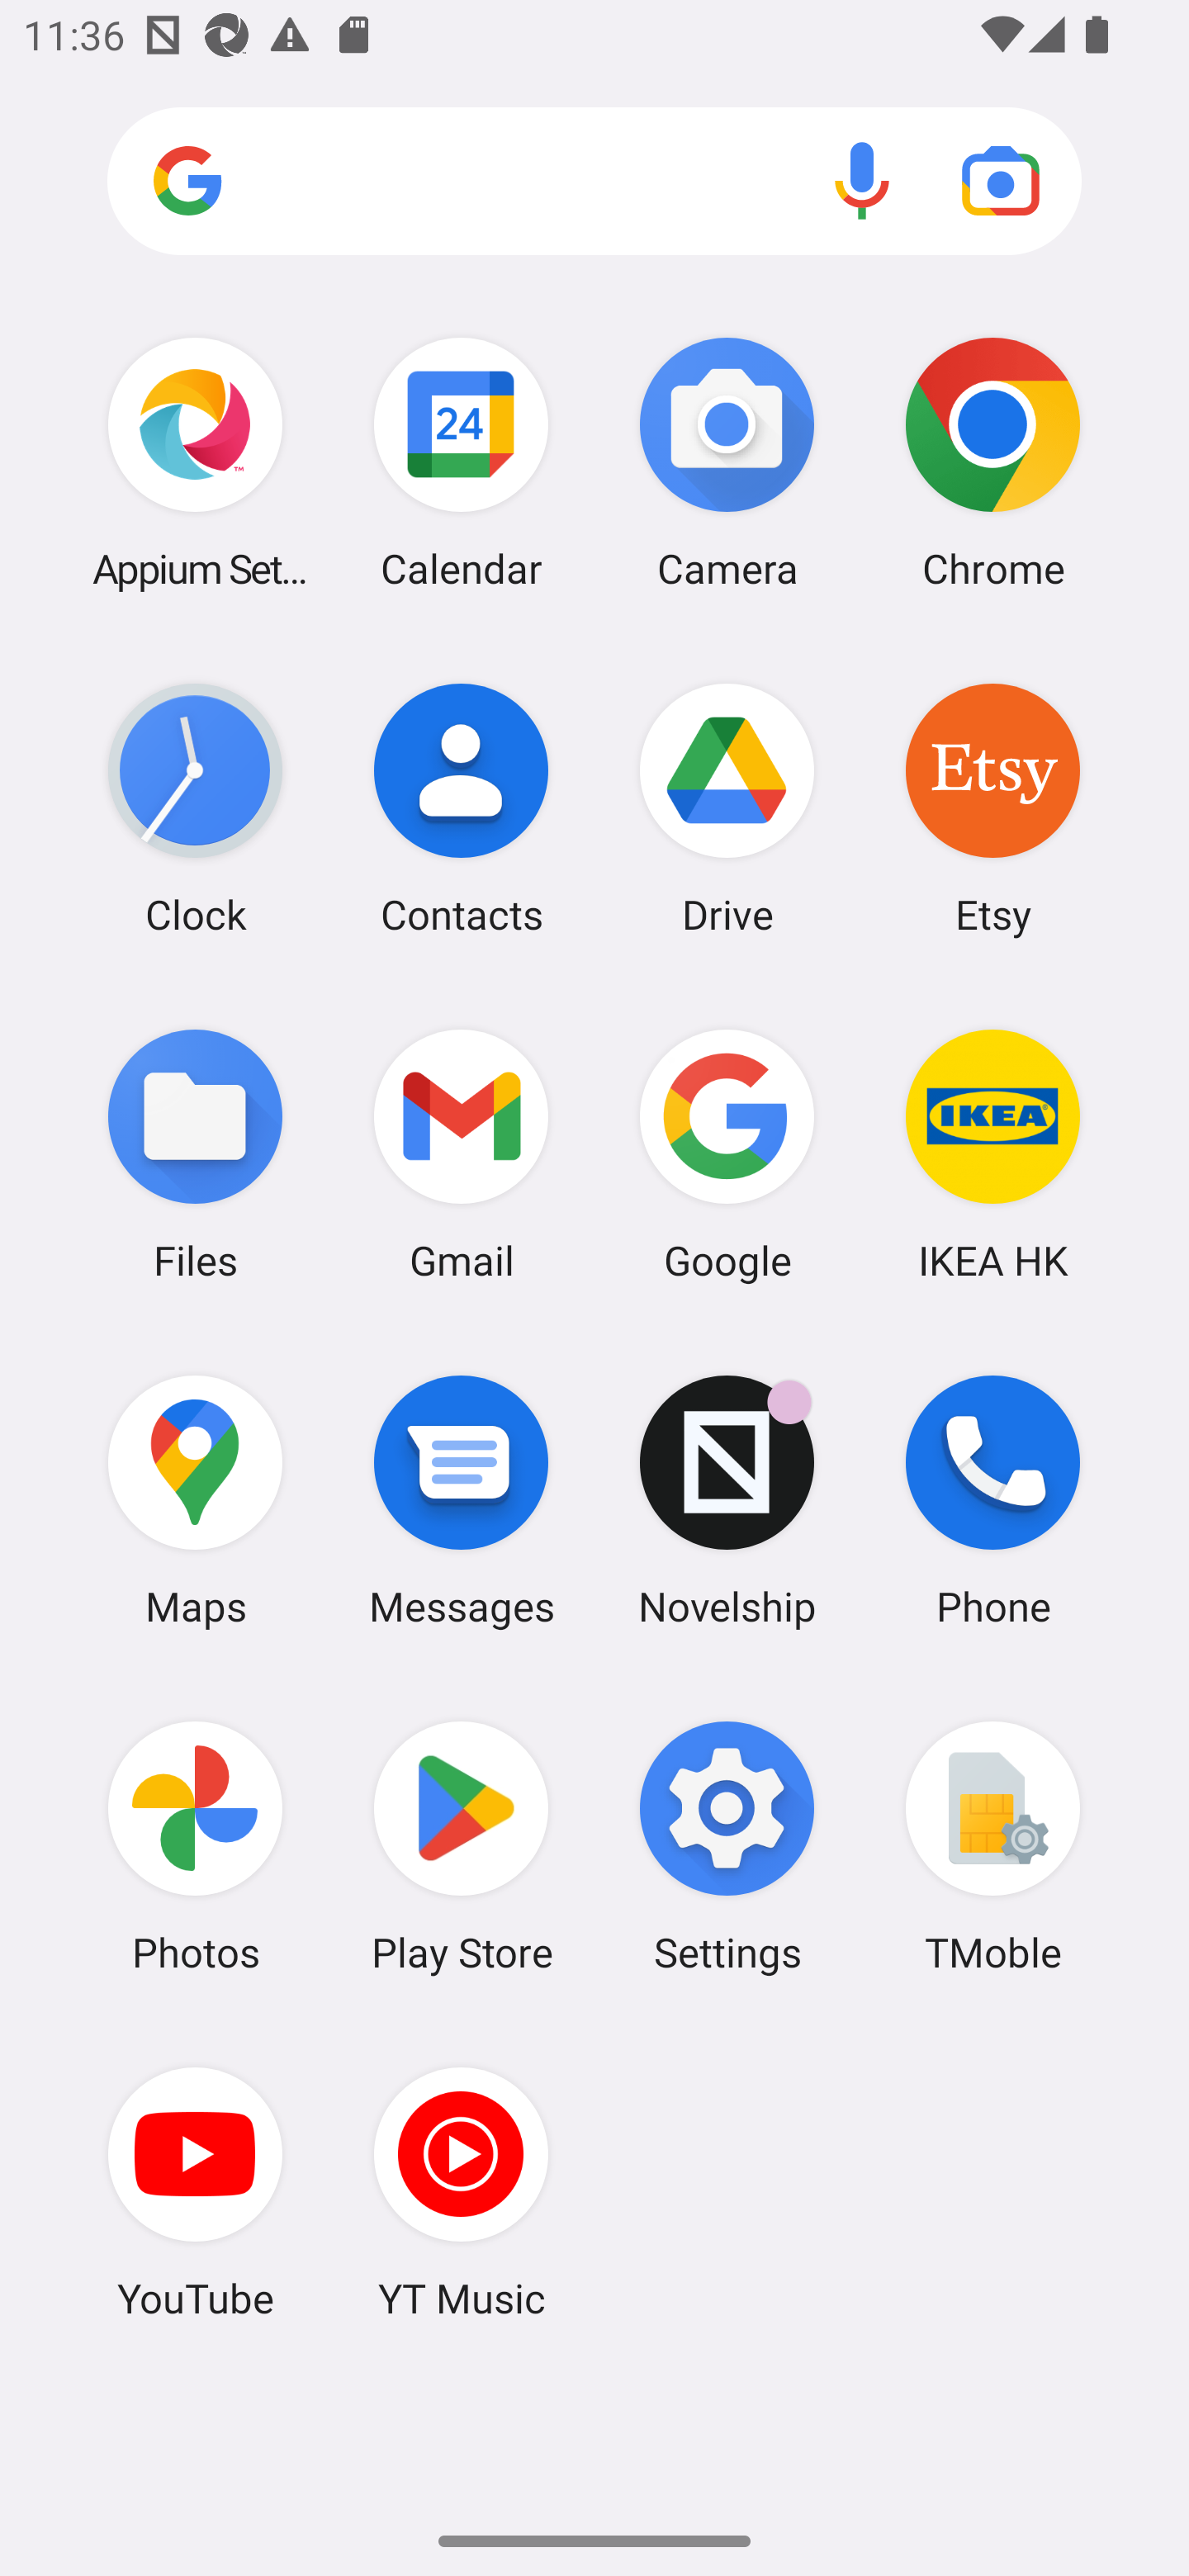 This screenshot has width=1189, height=2576. Describe the element at coordinates (195, 1153) in the screenshot. I see `Files` at that location.